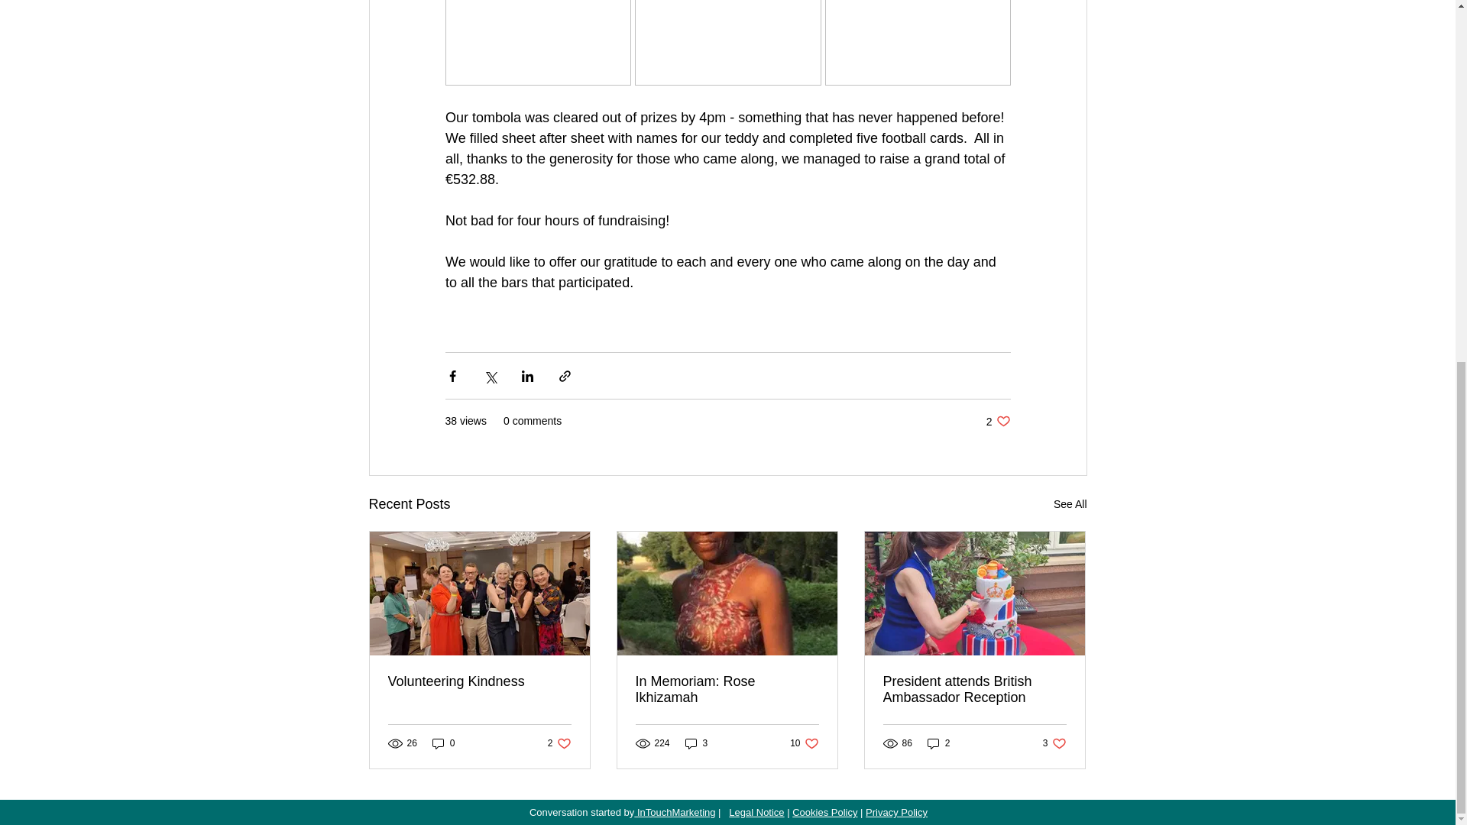 Image resolution: width=1467 pixels, height=825 pixels. What do you see at coordinates (697, 743) in the screenshot?
I see `3` at bounding box center [697, 743].